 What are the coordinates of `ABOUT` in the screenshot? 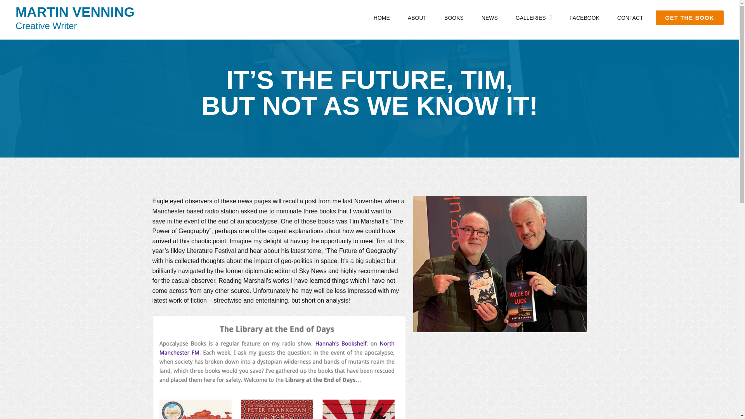 It's located at (417, 18).